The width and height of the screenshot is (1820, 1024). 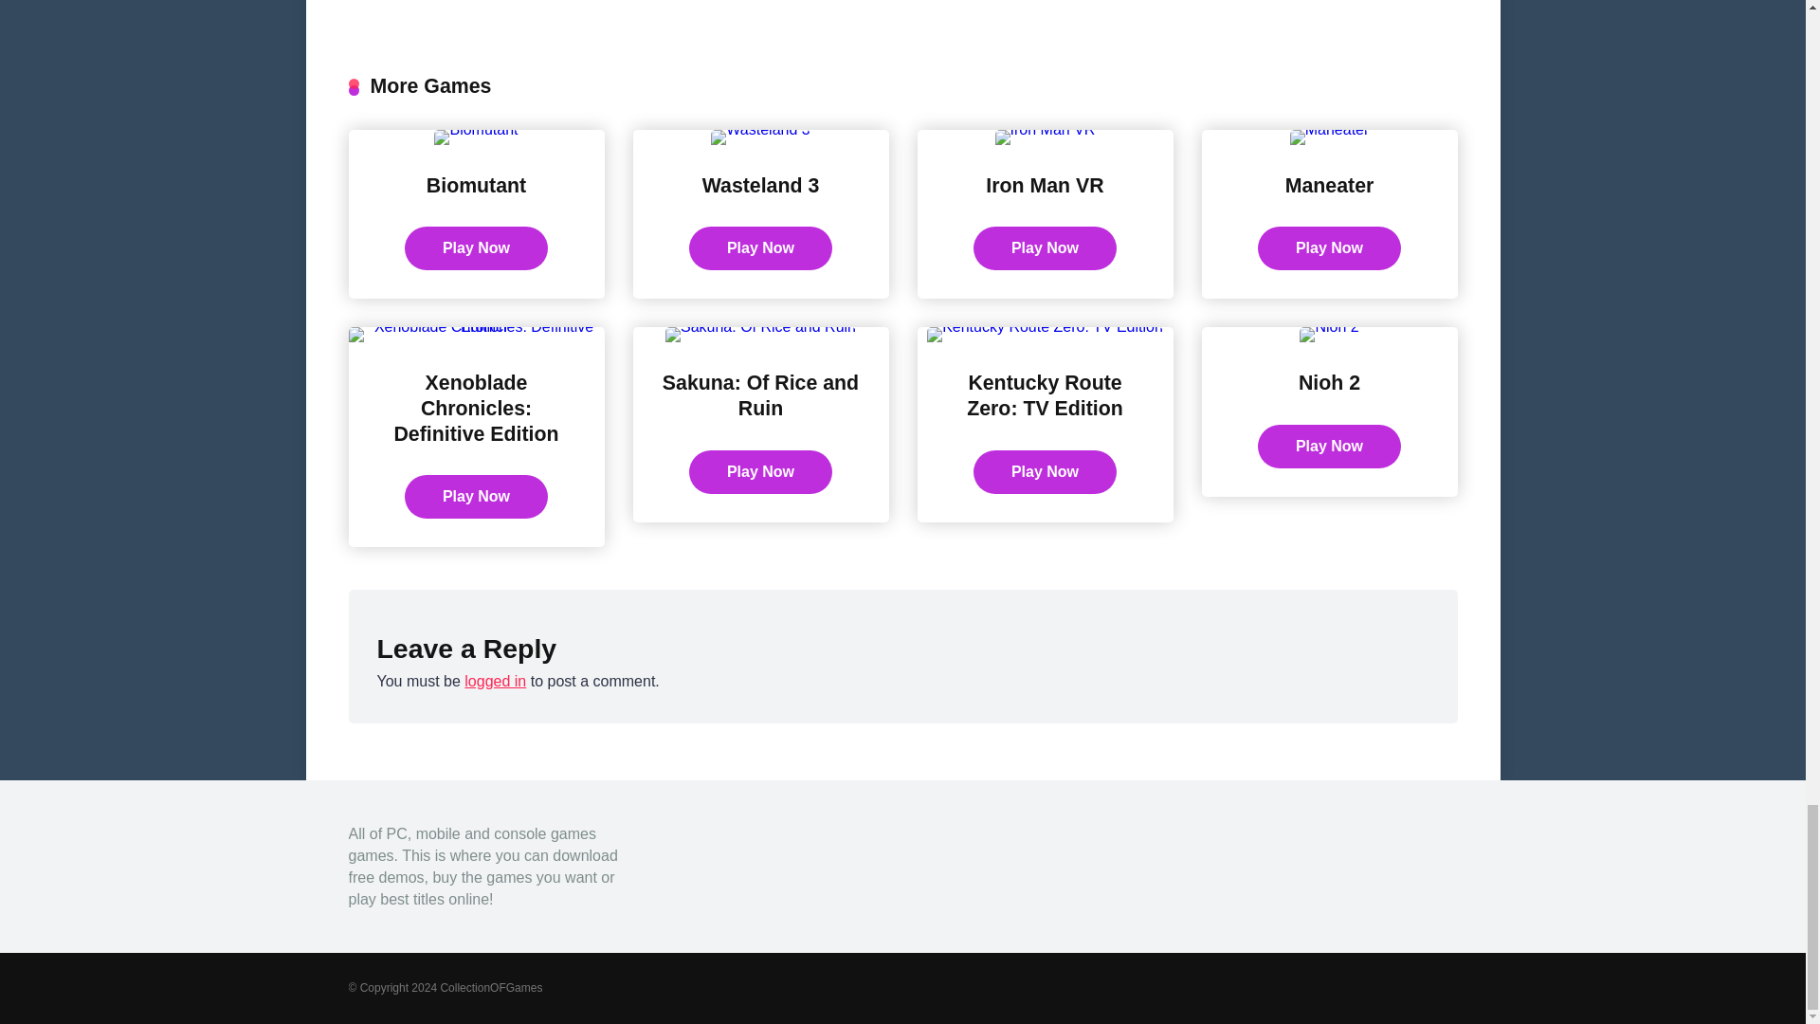 What do you see at coordinates (761, 186) in the screenshot?
I see `Wasteland 3` at bounding box center [761, 186].